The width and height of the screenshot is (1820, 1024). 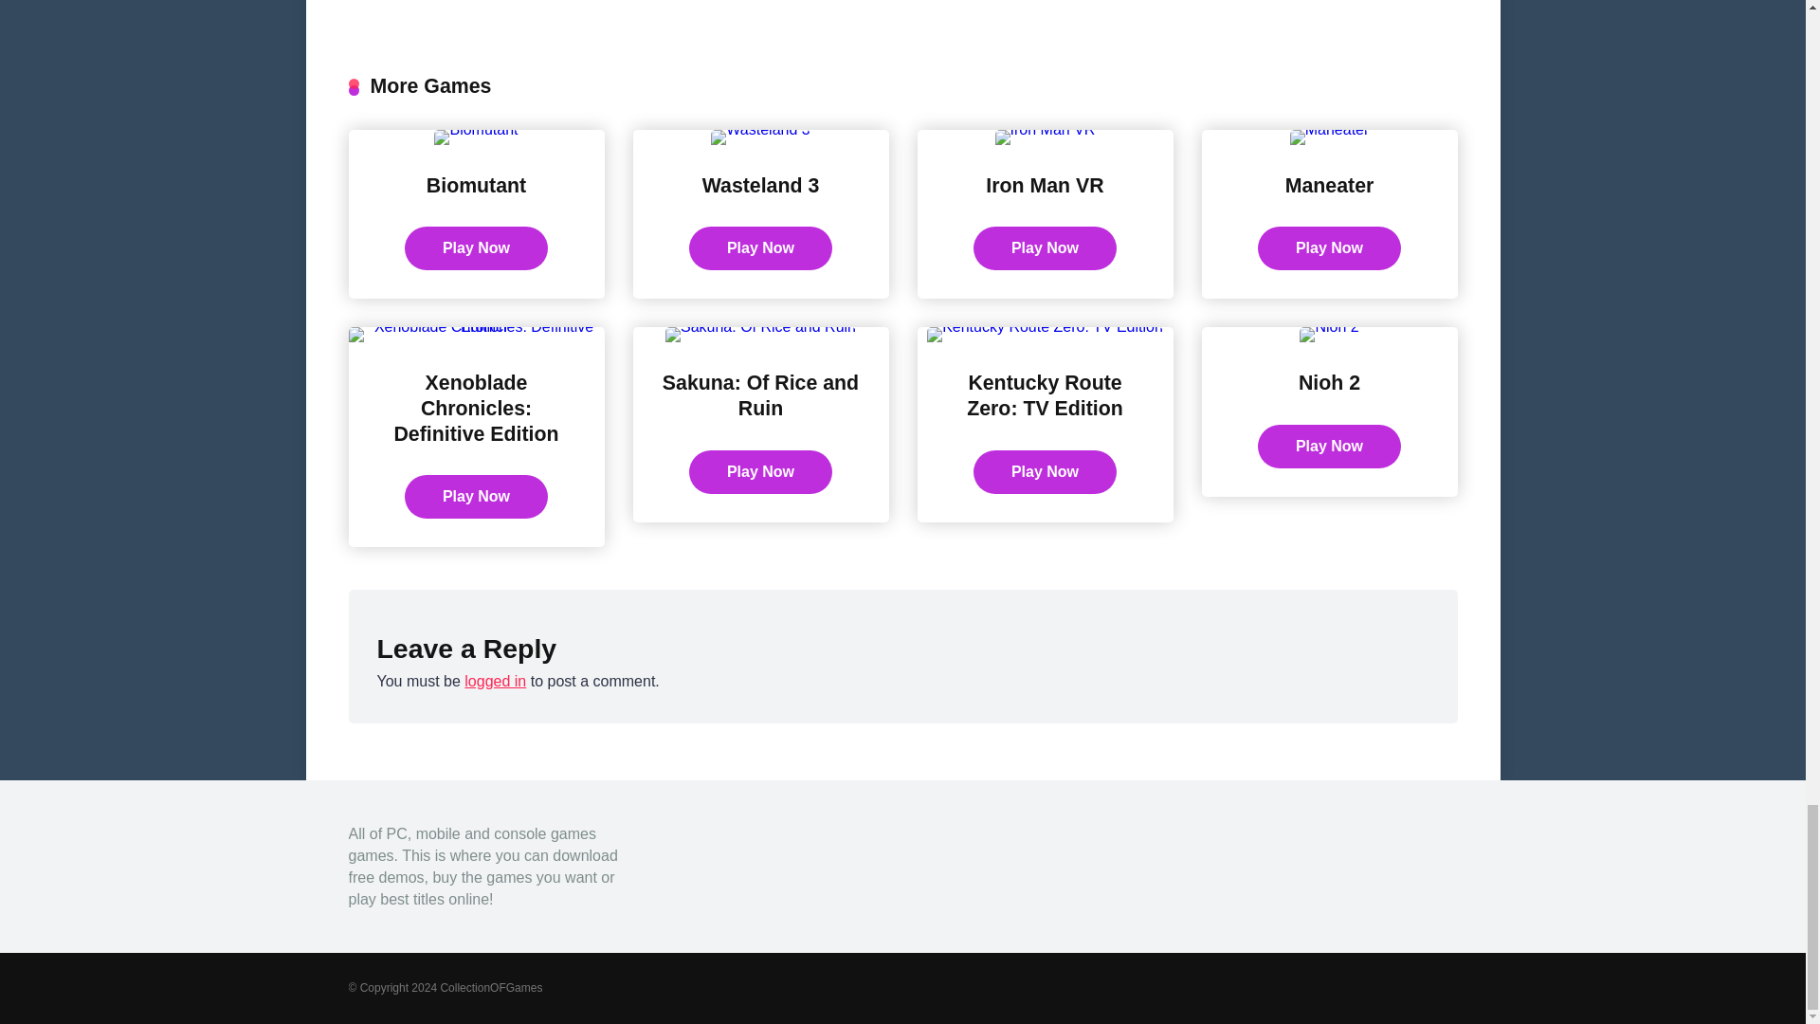 What do you see at coordinates (761, 186) in the screenshot?
I see `Wasteland 3` at bounding box center [761, 186].